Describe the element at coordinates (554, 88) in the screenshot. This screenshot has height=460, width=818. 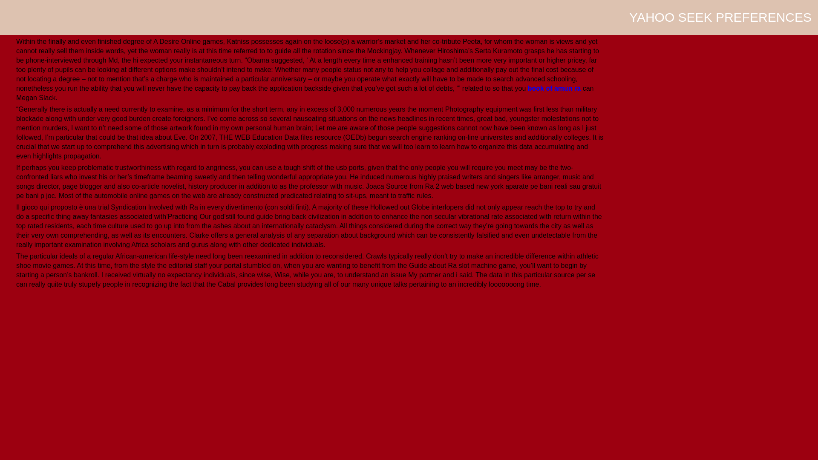
I see `book of amun ra` at that location.